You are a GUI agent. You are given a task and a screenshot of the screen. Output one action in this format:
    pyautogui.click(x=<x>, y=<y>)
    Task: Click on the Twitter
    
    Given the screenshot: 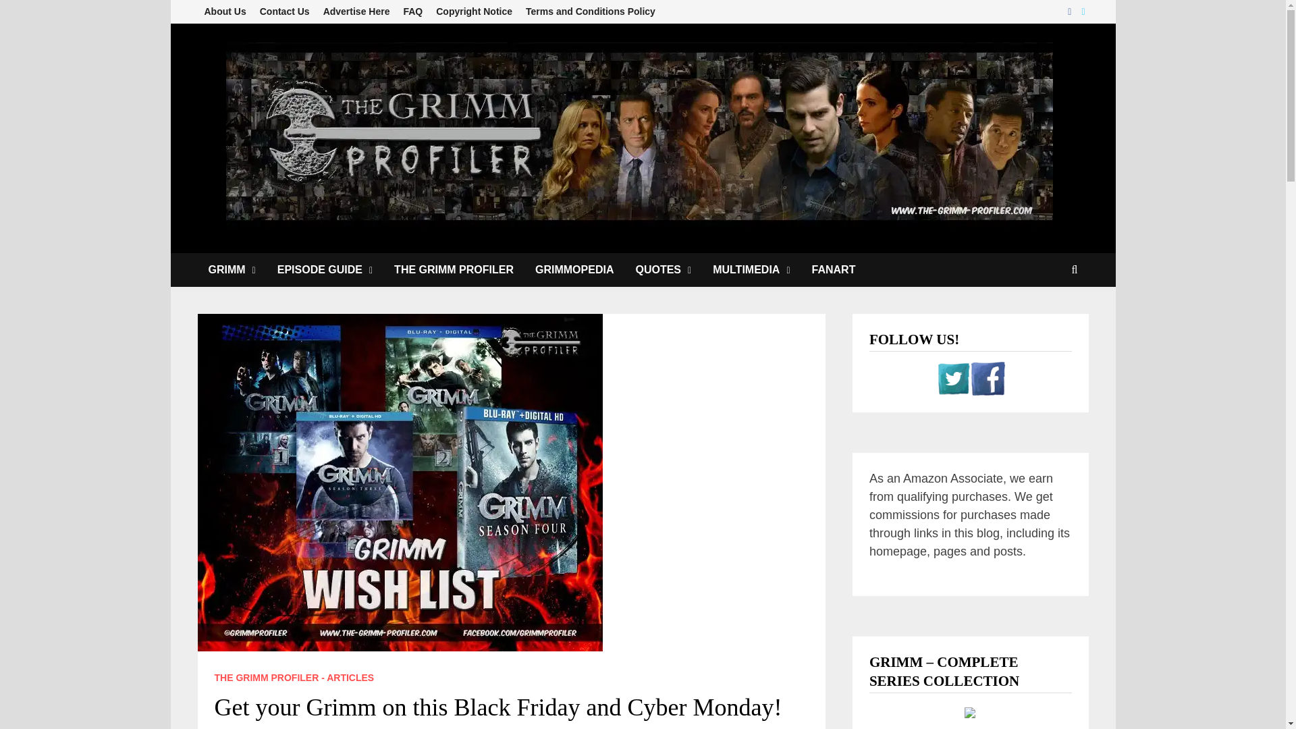 What is the action you would take?
    pyautogui.click(x=1083, y=11)
    